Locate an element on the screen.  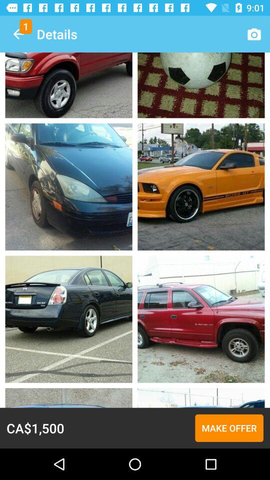
click the icon to the left of the details icon is located at coordinates (18, 34).